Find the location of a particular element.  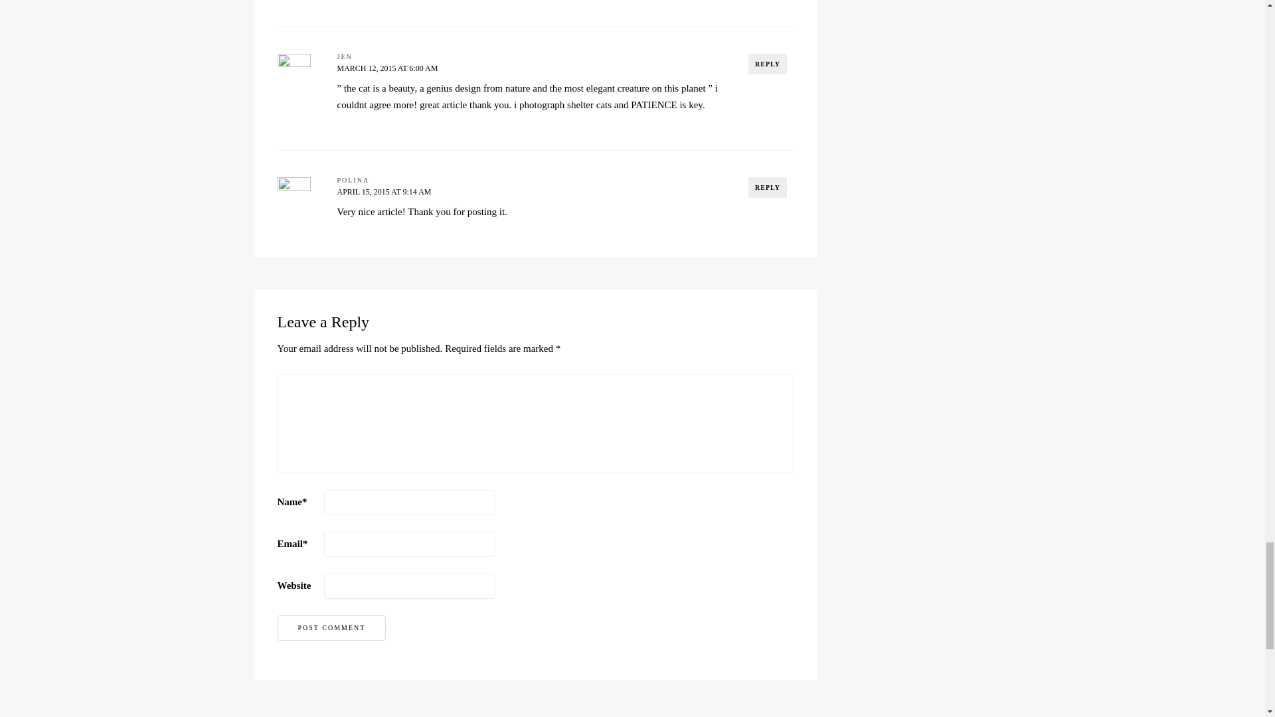

Post comment is located at coordinates (332, 628).